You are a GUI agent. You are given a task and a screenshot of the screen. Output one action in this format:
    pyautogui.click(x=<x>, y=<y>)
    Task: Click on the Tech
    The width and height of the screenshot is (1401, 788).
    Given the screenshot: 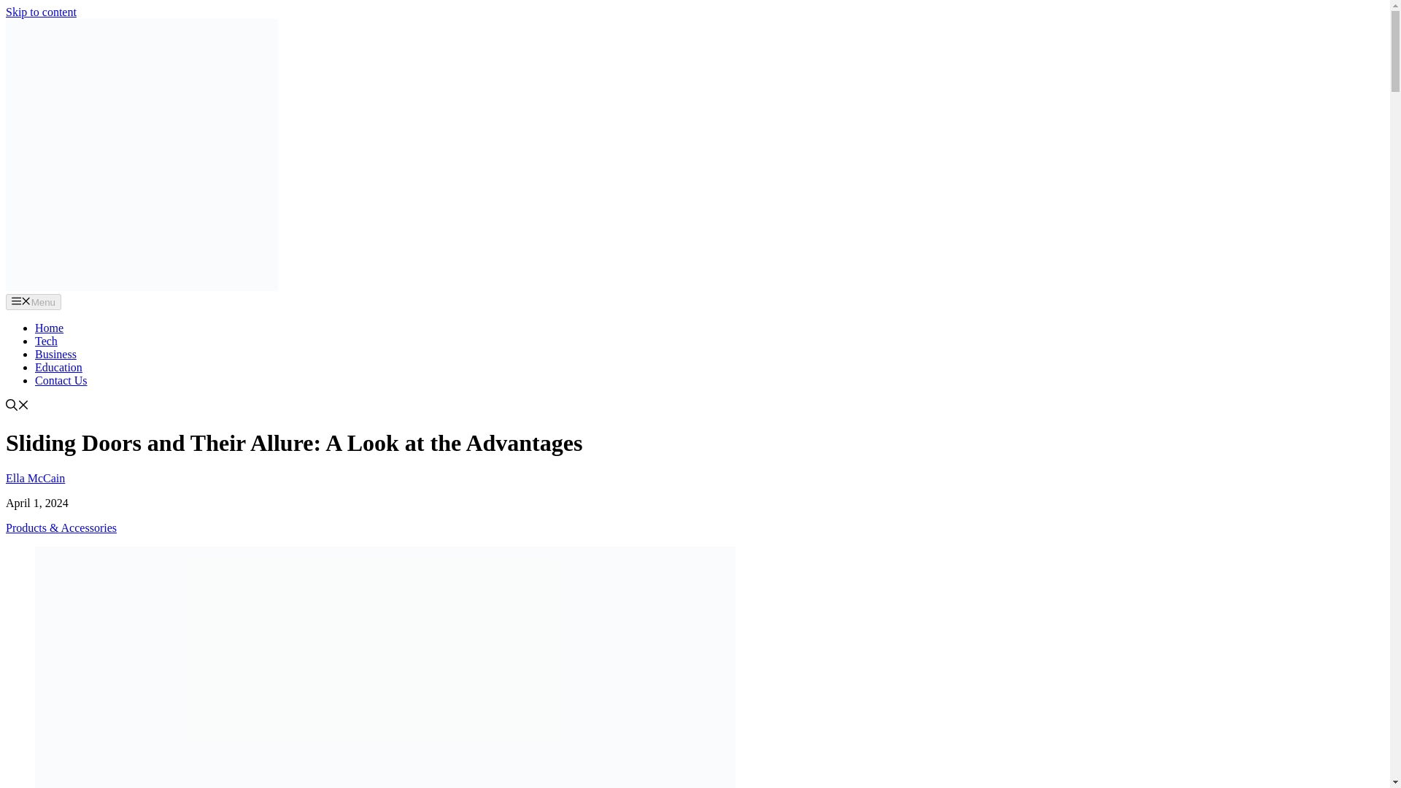 What is the action you would take?
    pyautogui.click(x=46, y=341)
    